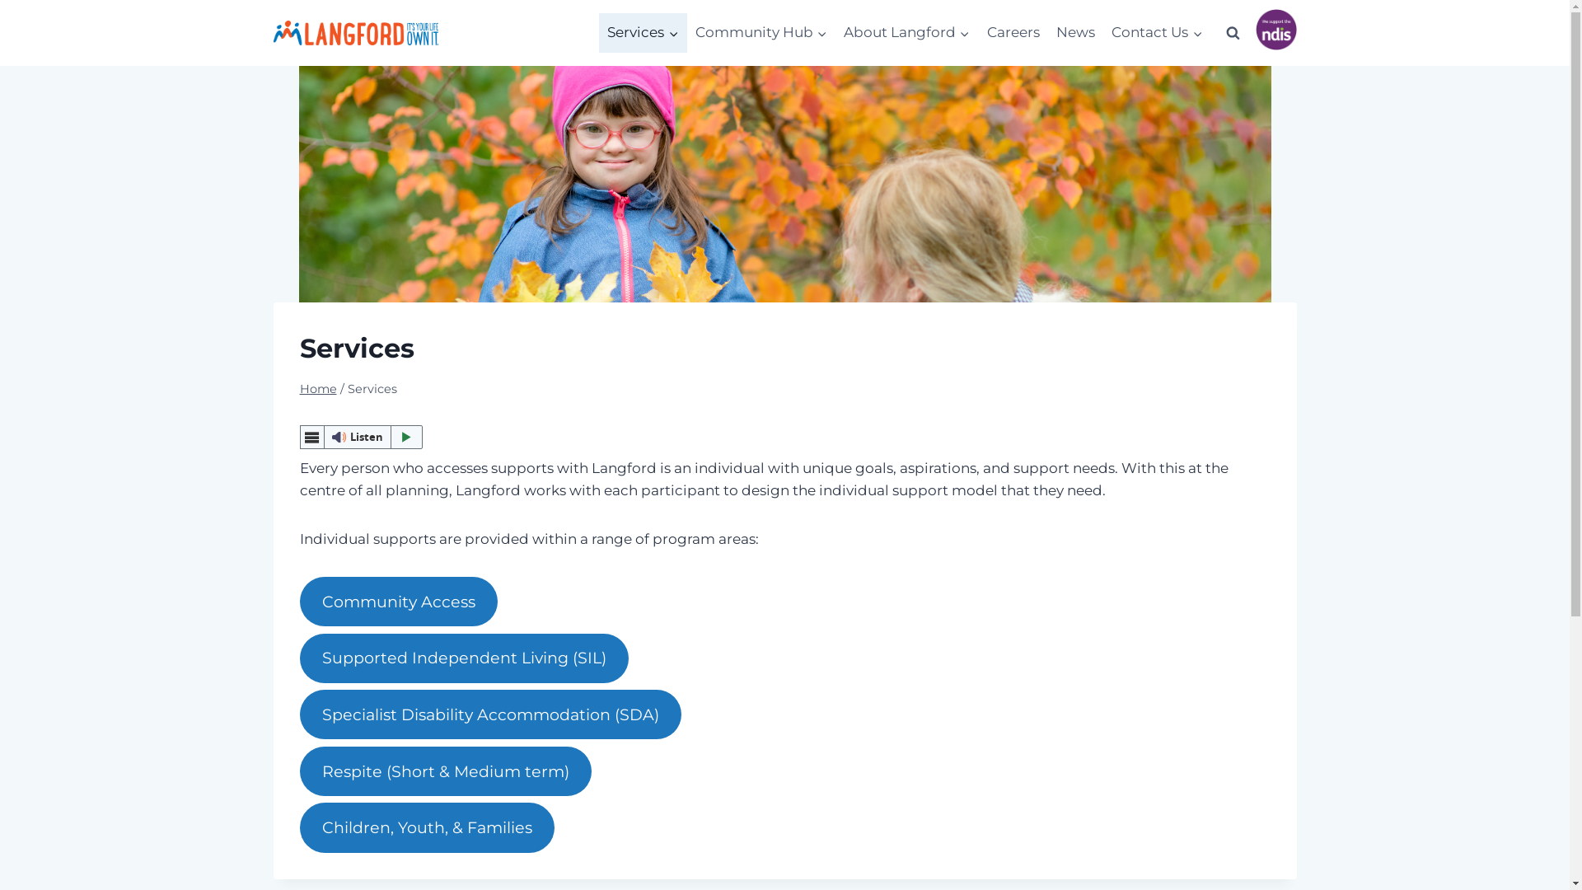 The image size is (1582, 890). I want to click on Home, so click(318, 389).